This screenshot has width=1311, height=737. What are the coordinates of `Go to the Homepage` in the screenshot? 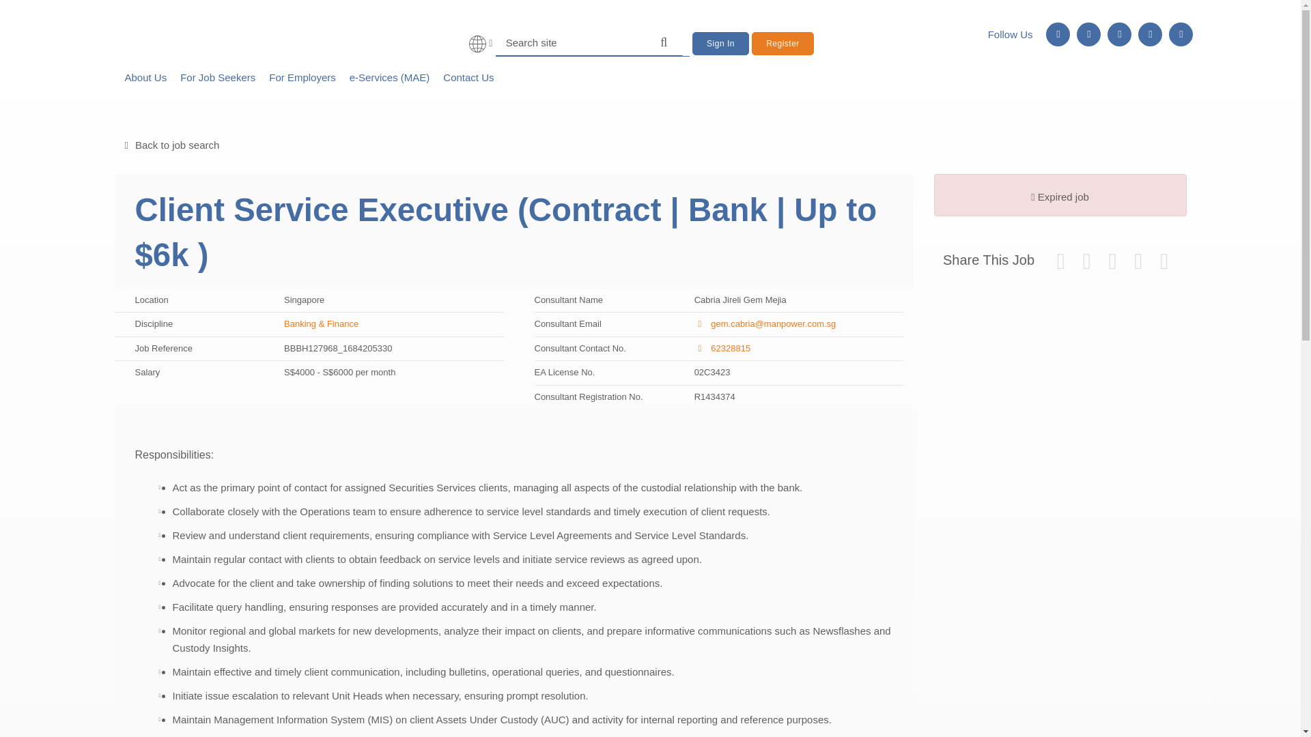 It's located at (210, 33).